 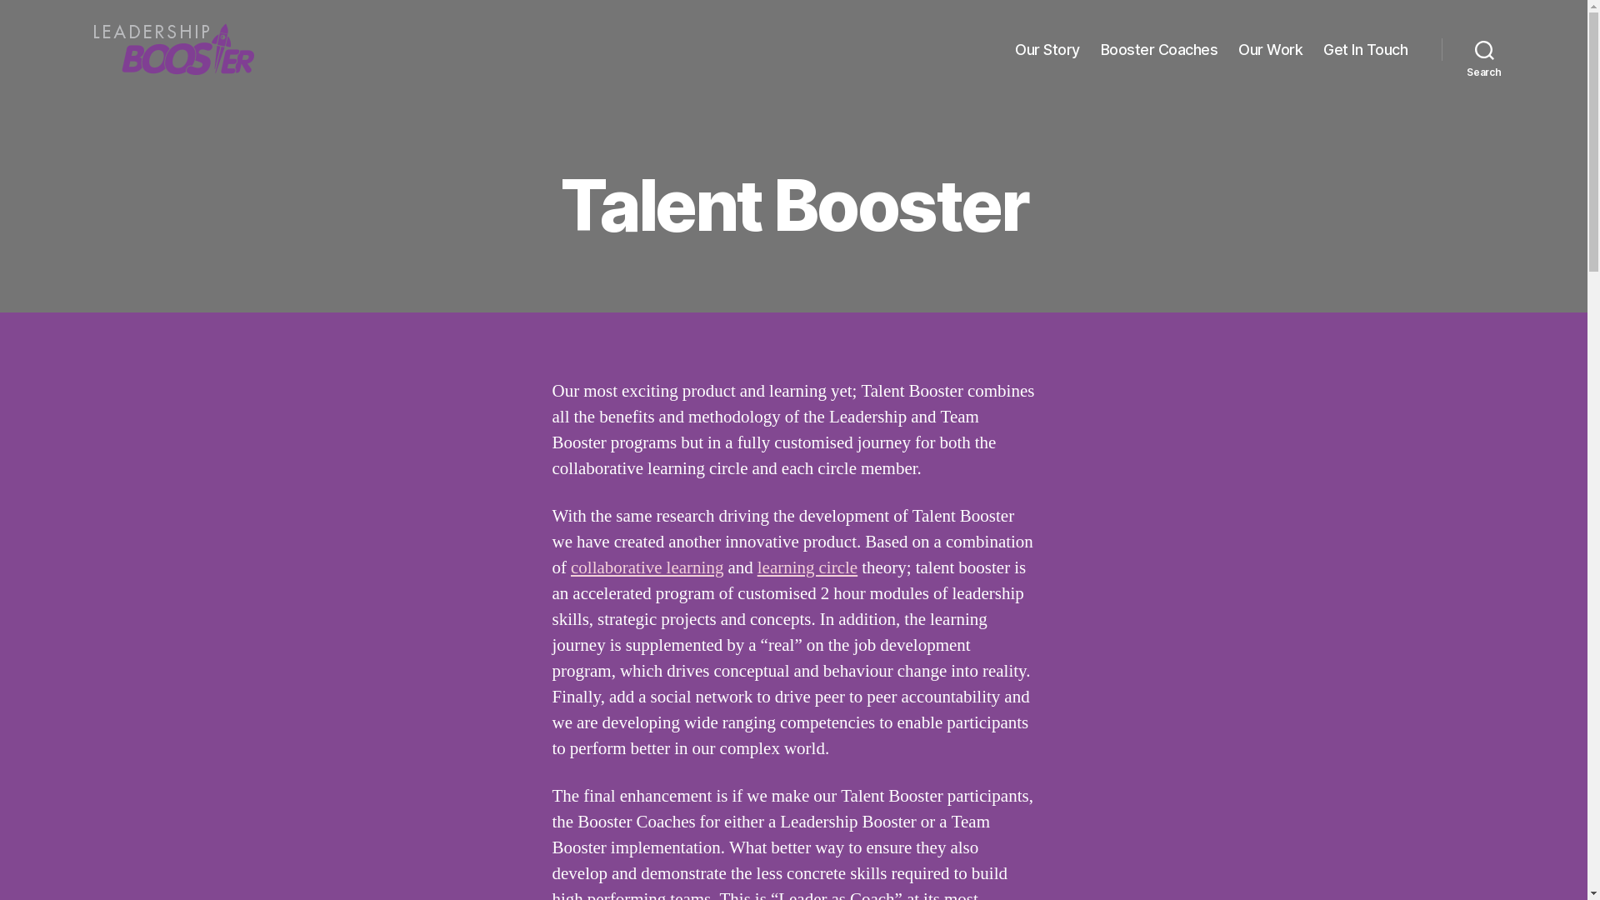 What do you see at coordinates (1270, 50) in the screenshot?
I see `Our Work` at bounding box center [1270, 50].